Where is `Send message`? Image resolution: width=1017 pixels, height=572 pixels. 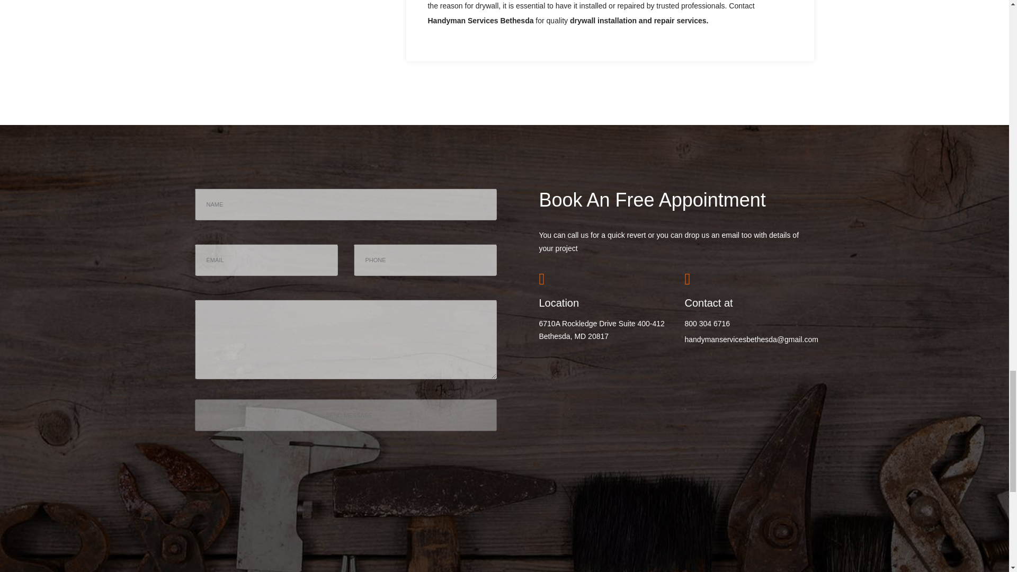 Send message is located at coordinates (346, 415).